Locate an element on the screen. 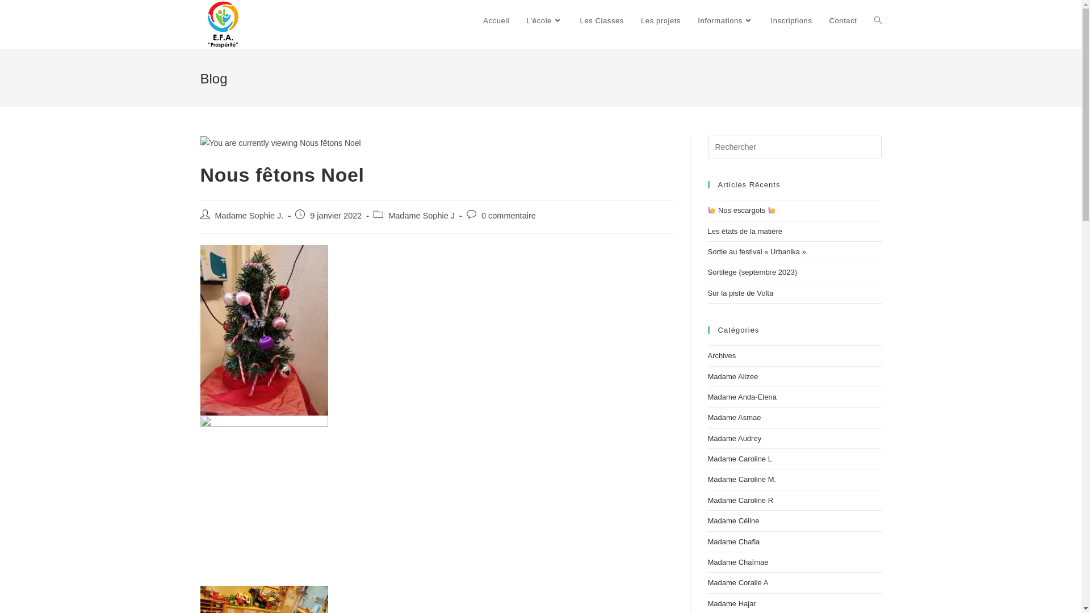  Madame Chafia is located at coordinates (733, 541).